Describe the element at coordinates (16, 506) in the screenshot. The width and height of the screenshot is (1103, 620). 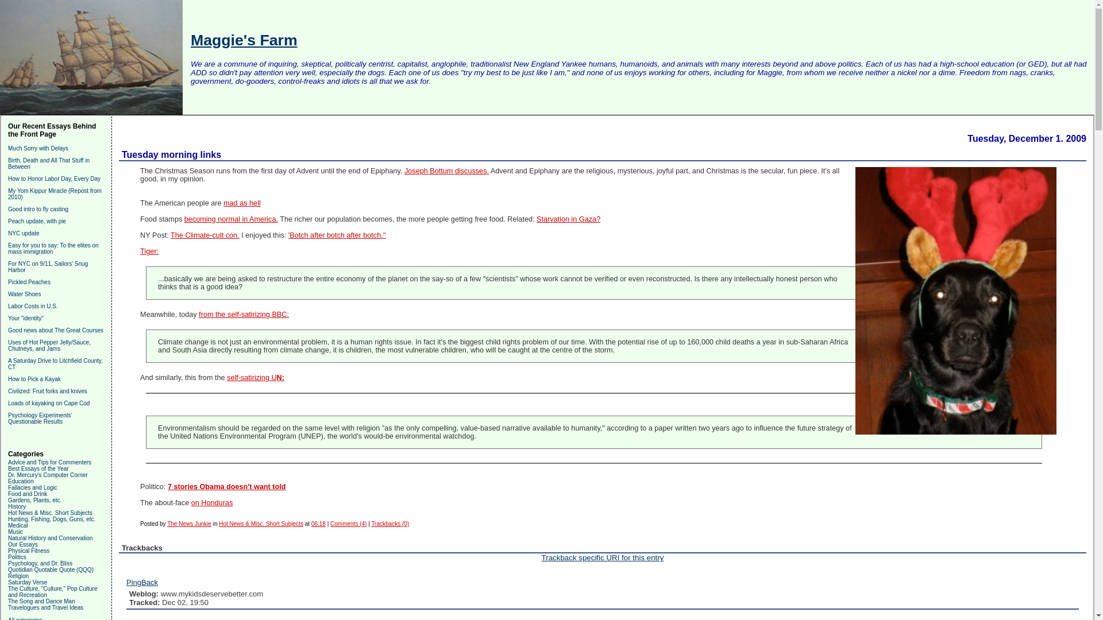
I see `History` at that location.